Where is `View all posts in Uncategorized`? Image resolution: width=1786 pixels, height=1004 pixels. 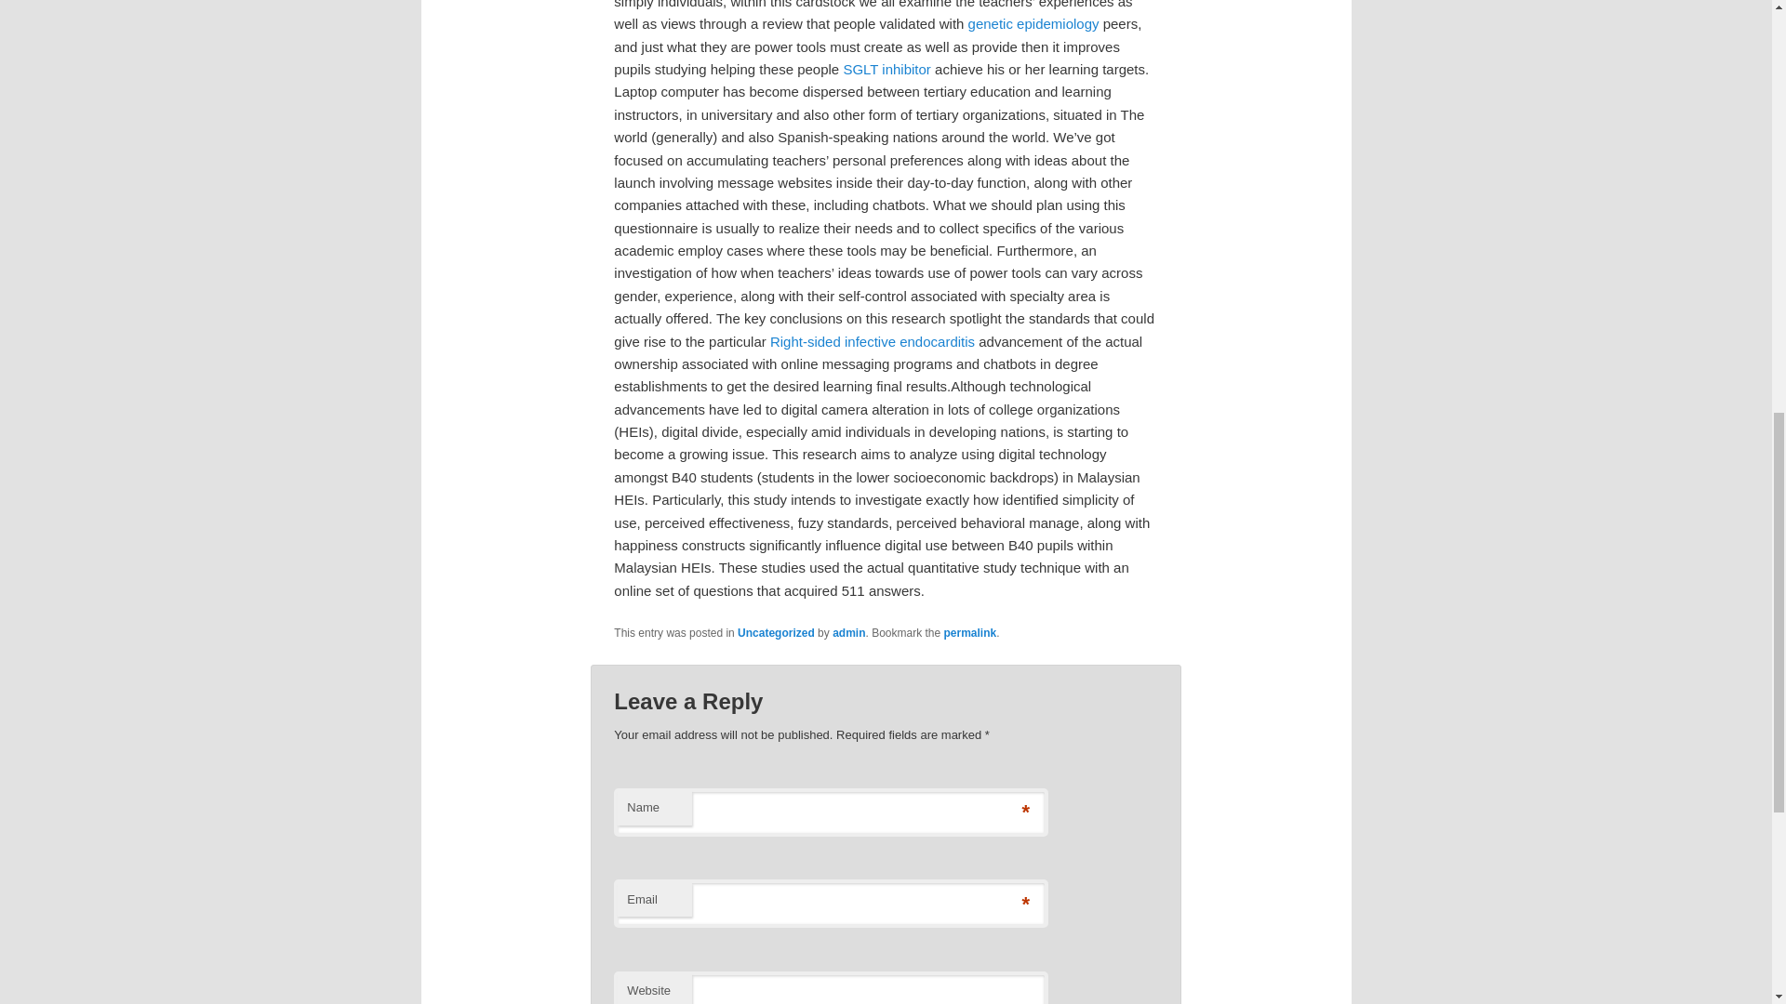 View all posts in Uncategorized is located at coordinates (776, 632).